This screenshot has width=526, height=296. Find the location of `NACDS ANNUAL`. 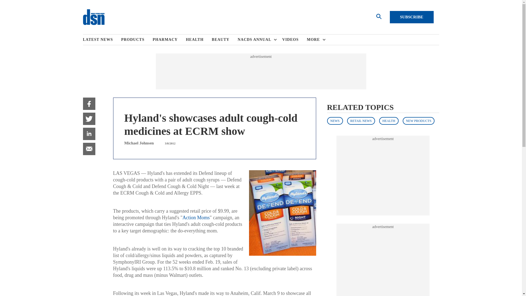

NACDS ANNUAL is located at coordinates (256, 40).